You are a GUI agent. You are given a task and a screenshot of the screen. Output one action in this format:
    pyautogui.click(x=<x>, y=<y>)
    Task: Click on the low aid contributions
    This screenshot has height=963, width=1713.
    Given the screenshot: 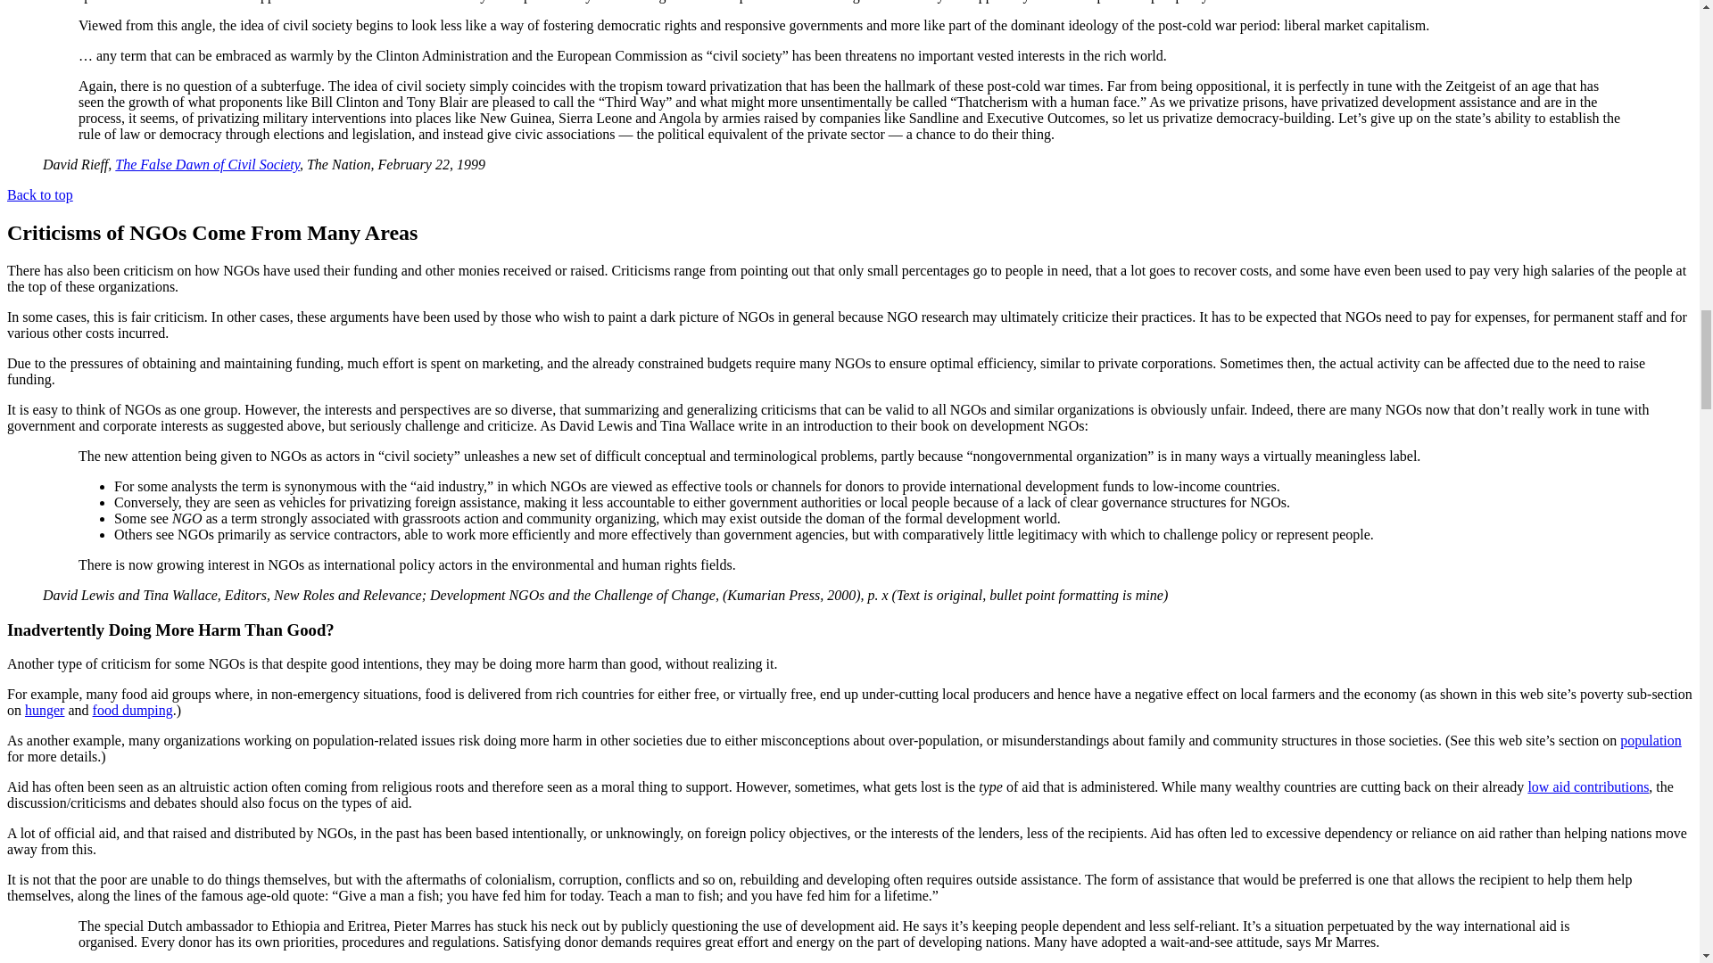 What is the action you would take?
    pyautogui.click(x=1588, y=786)
    